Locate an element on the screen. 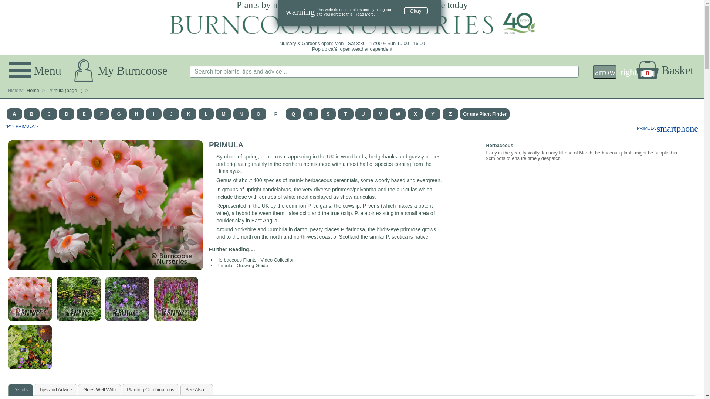  Read More. is located at coordinates (670, 70).